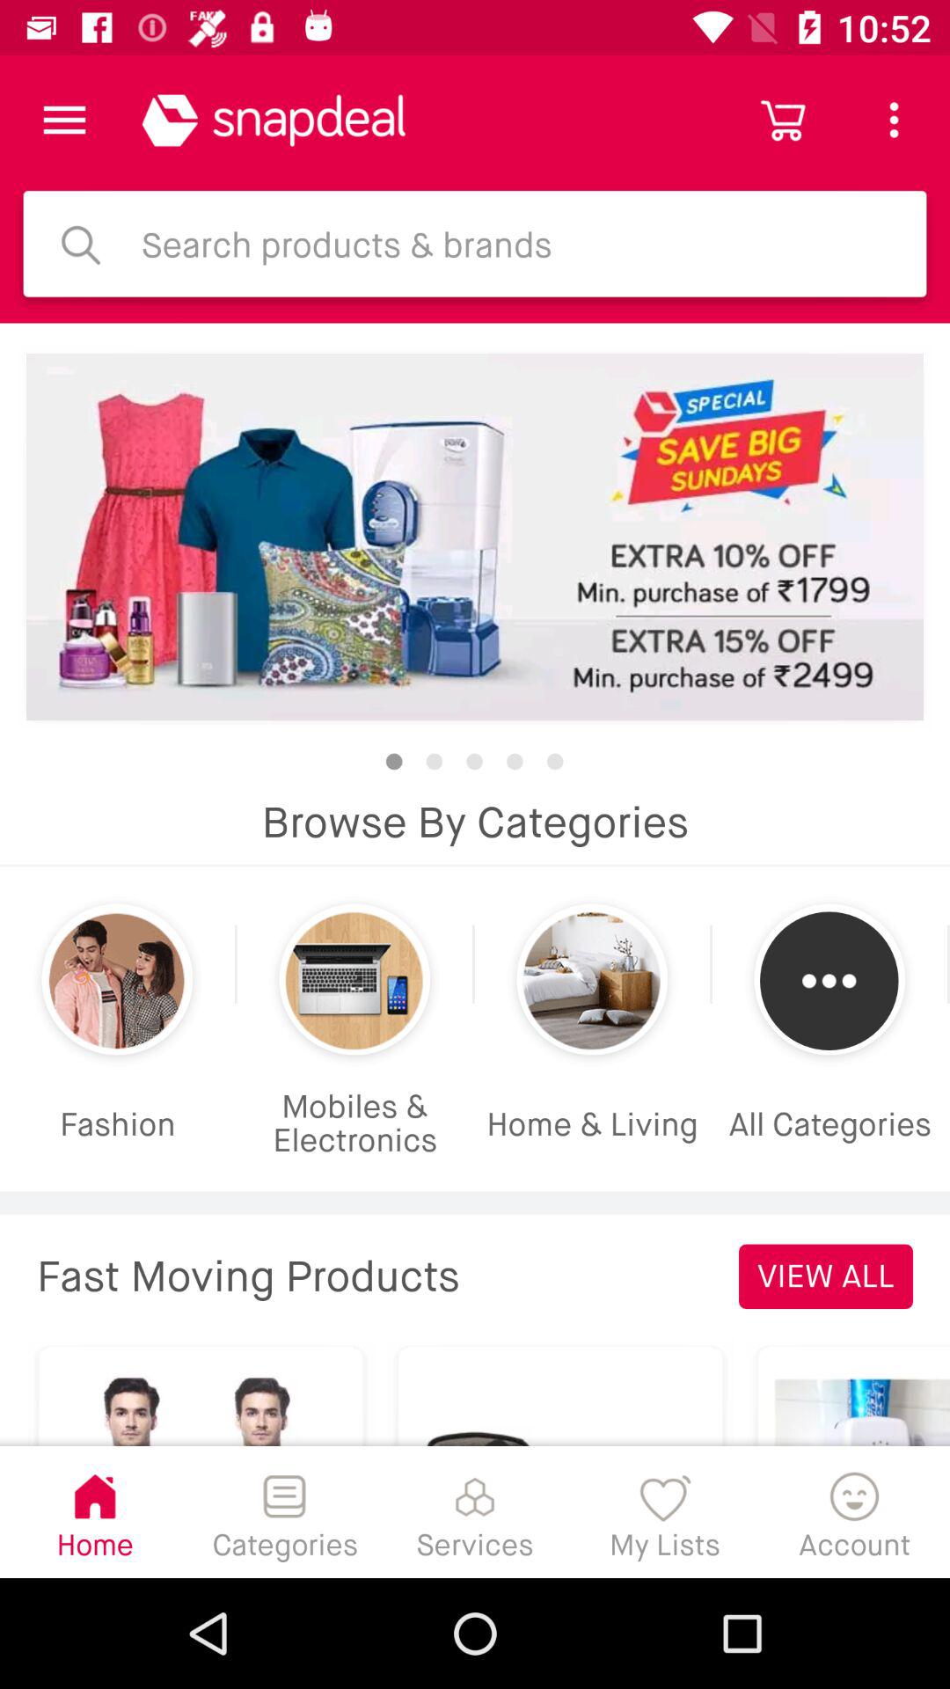  I want to click on press the icon next to services icon, so click(665, 1511).